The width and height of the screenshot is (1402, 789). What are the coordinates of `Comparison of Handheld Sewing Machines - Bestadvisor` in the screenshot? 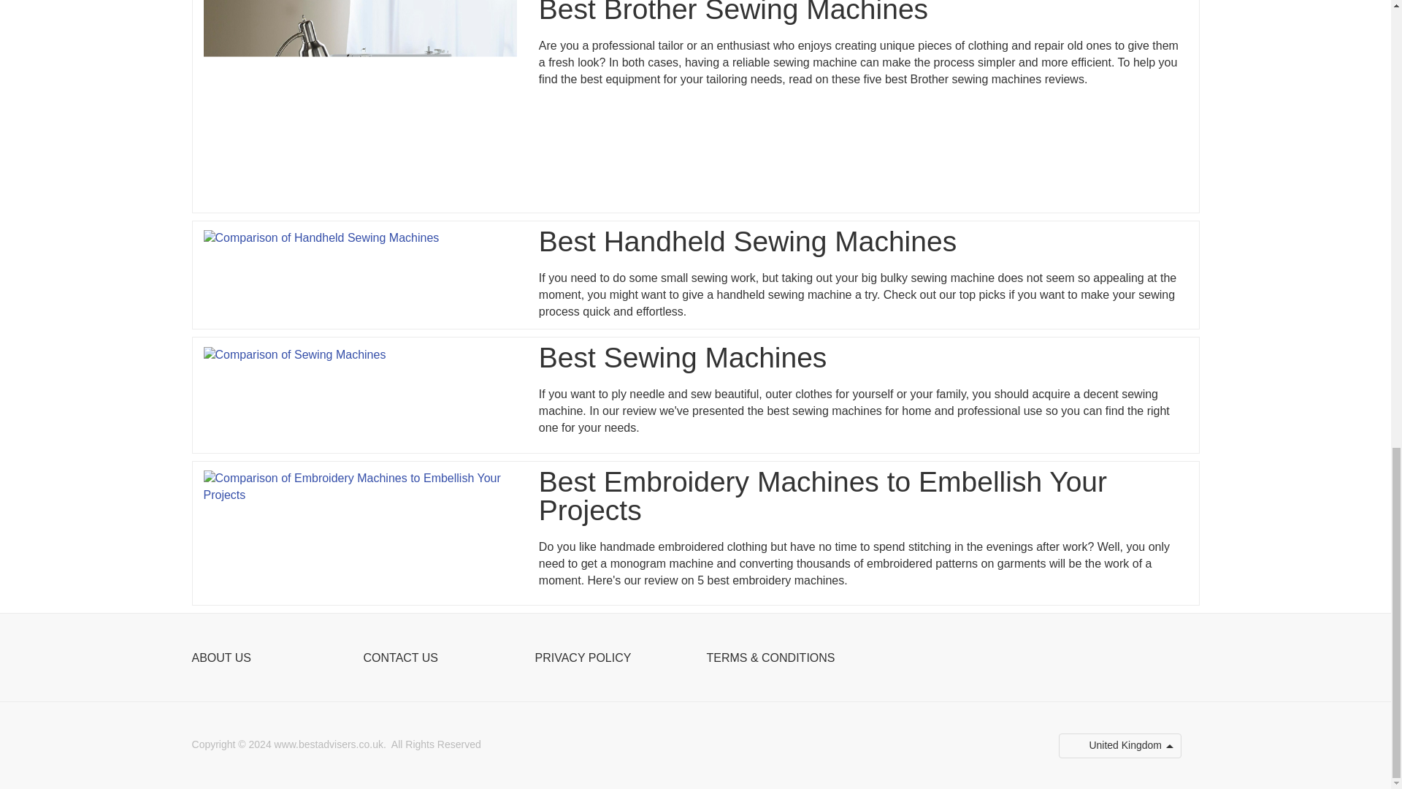 It's located at (321, 238).